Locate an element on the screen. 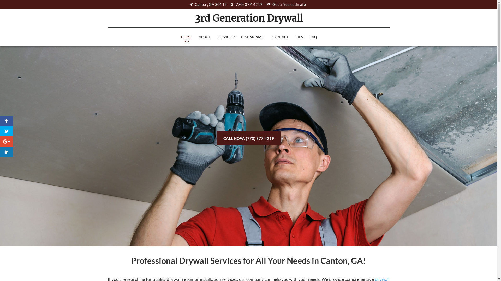 Image resolution: width=501 pixels, height=281 pixels. CONTACT is located at coordinates (281, 37).